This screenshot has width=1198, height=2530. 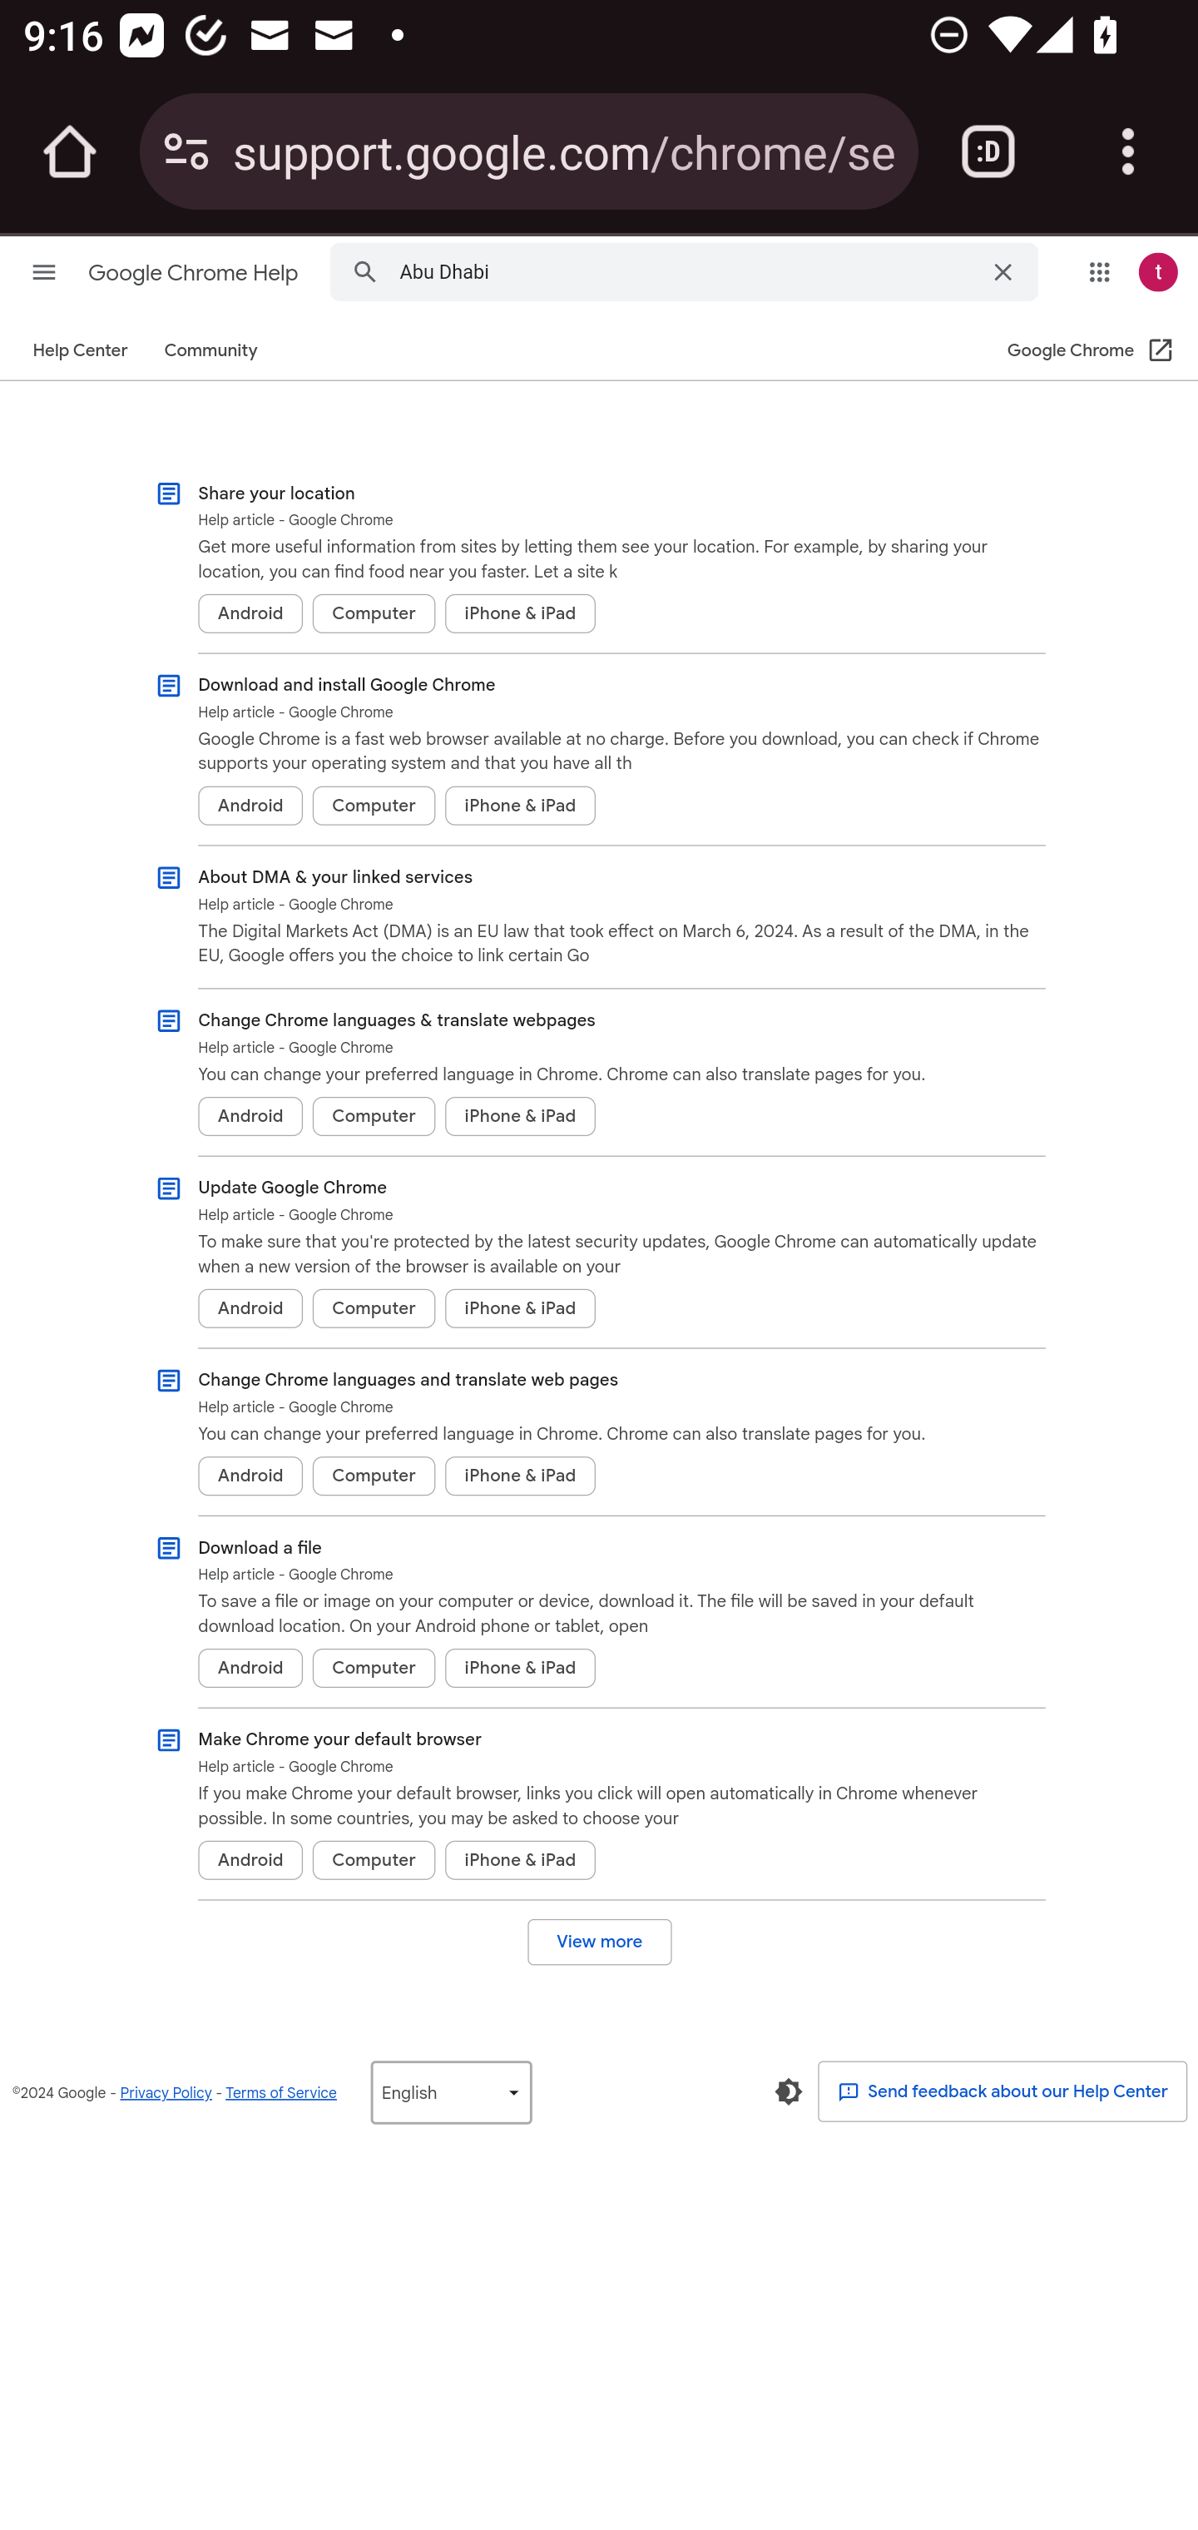 What do you see at coordinates (186, 151) in the screenshot?
I see `Connection is secure` at bounding box center [186, 151].